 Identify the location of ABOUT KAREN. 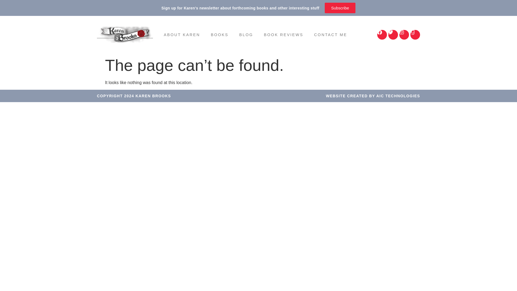
(181, 34).